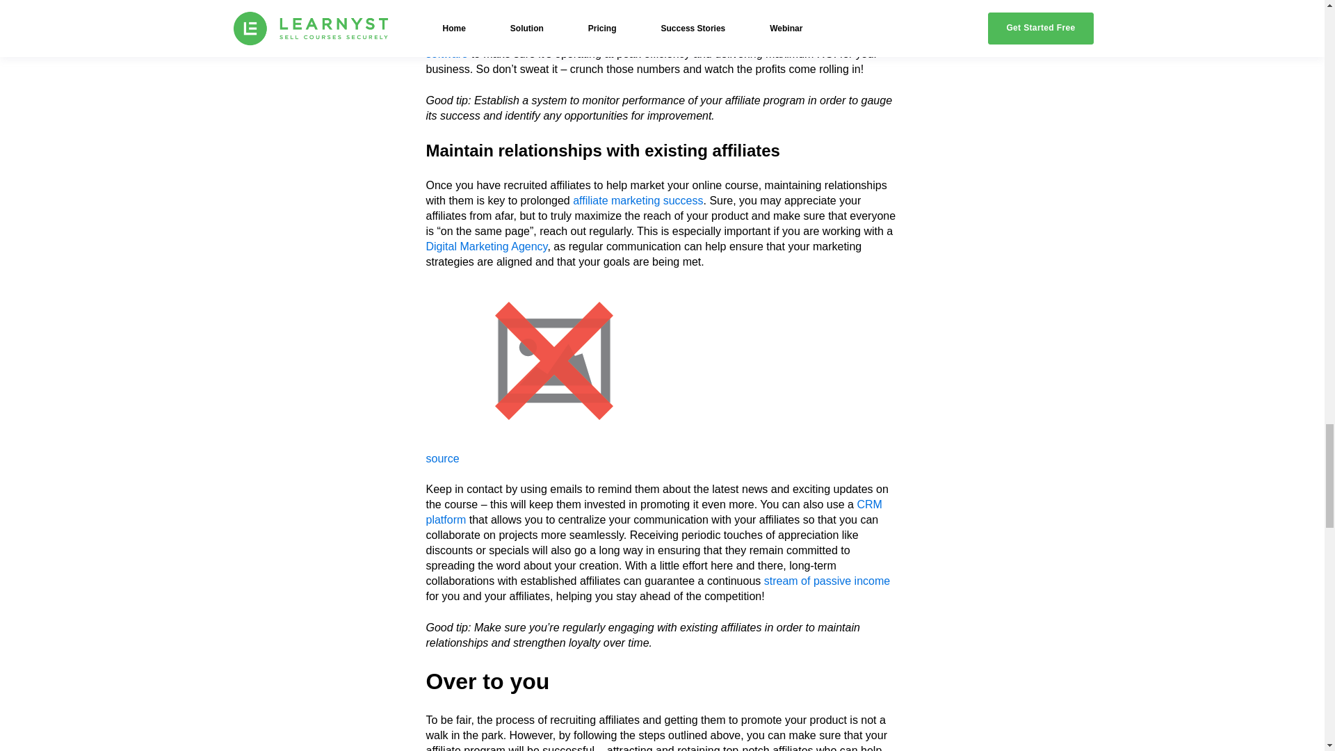  Describe the element at coordinates (693, 8) in the screenshot. I see `revenue earned per click` at that location.